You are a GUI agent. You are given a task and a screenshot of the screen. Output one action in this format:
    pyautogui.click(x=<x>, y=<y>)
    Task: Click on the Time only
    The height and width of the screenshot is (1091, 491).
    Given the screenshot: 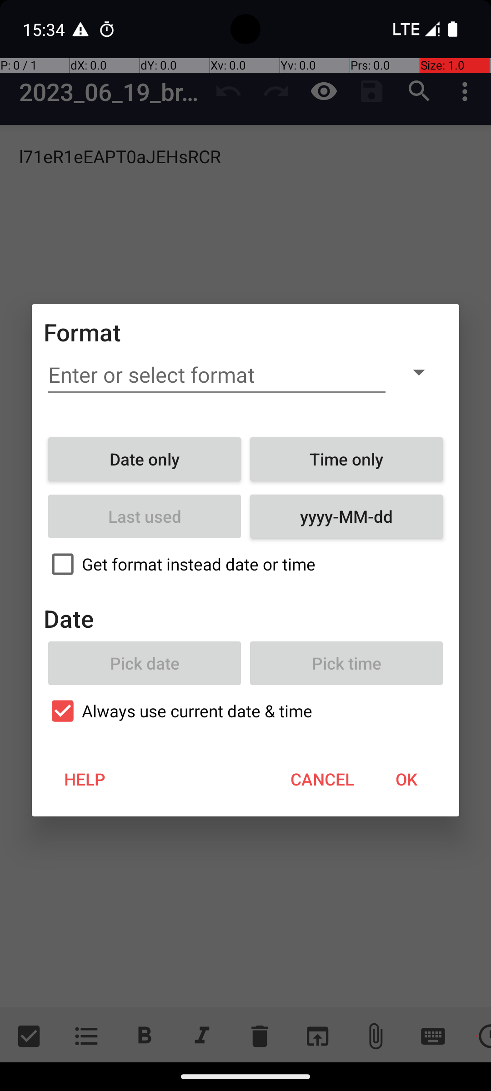 What is the action you would take?
    pyautogui.click(x=346, y=459)
    